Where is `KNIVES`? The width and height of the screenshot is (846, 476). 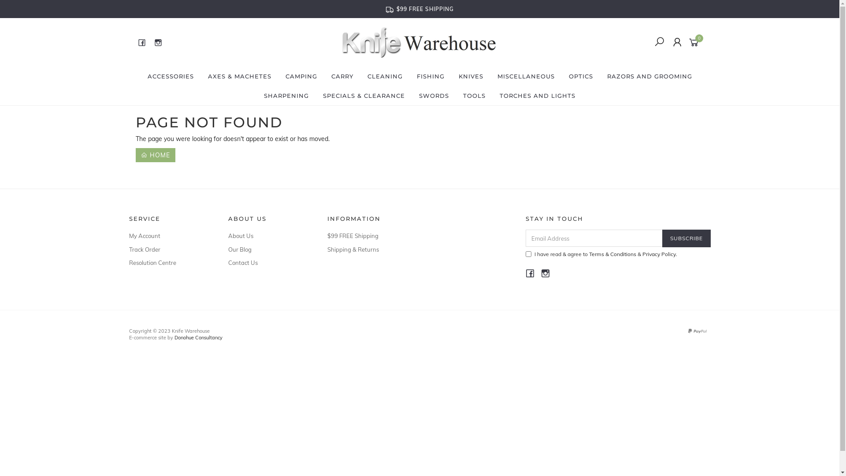 KNIVES is located at coordinates (471, 76).